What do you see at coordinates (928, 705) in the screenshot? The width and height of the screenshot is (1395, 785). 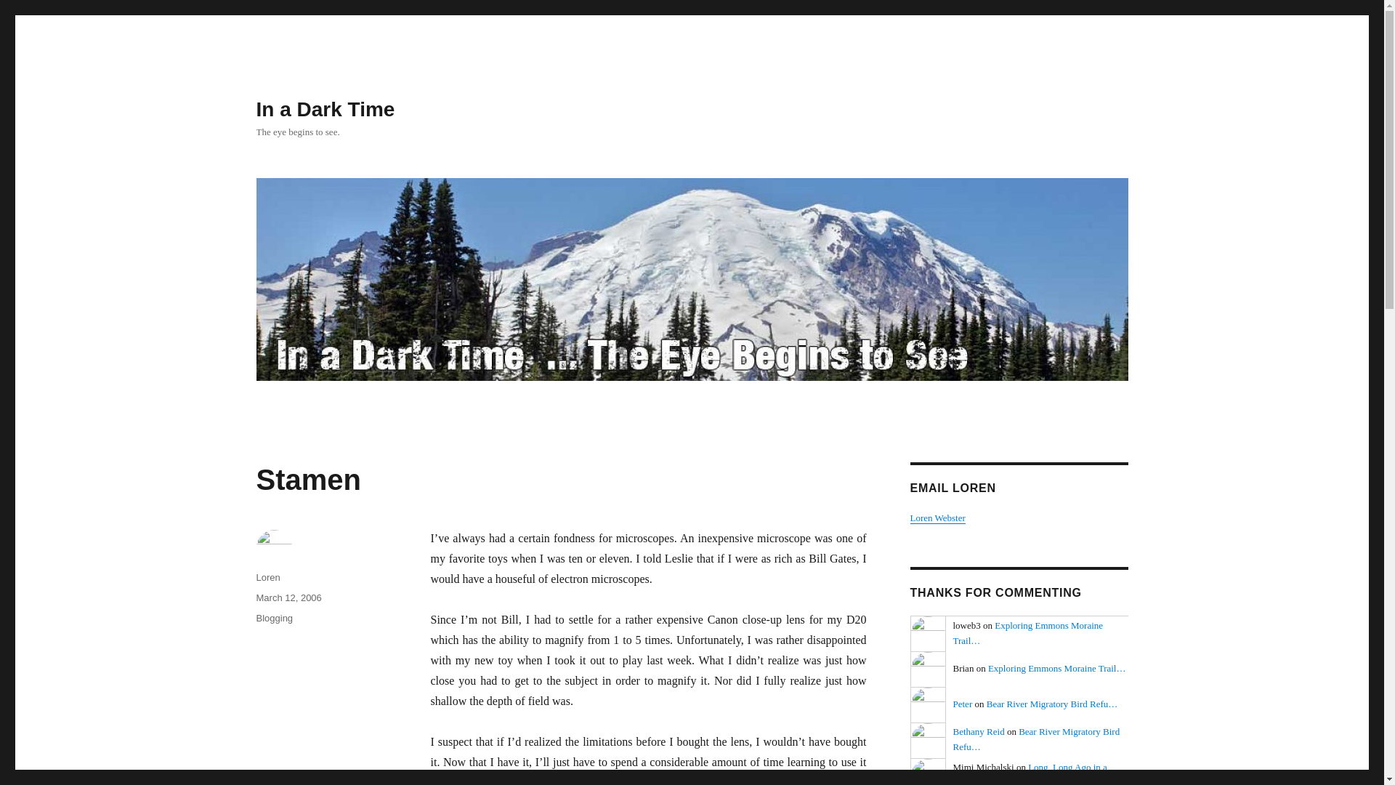 I see `Peter` at bounding box center [928, 705].